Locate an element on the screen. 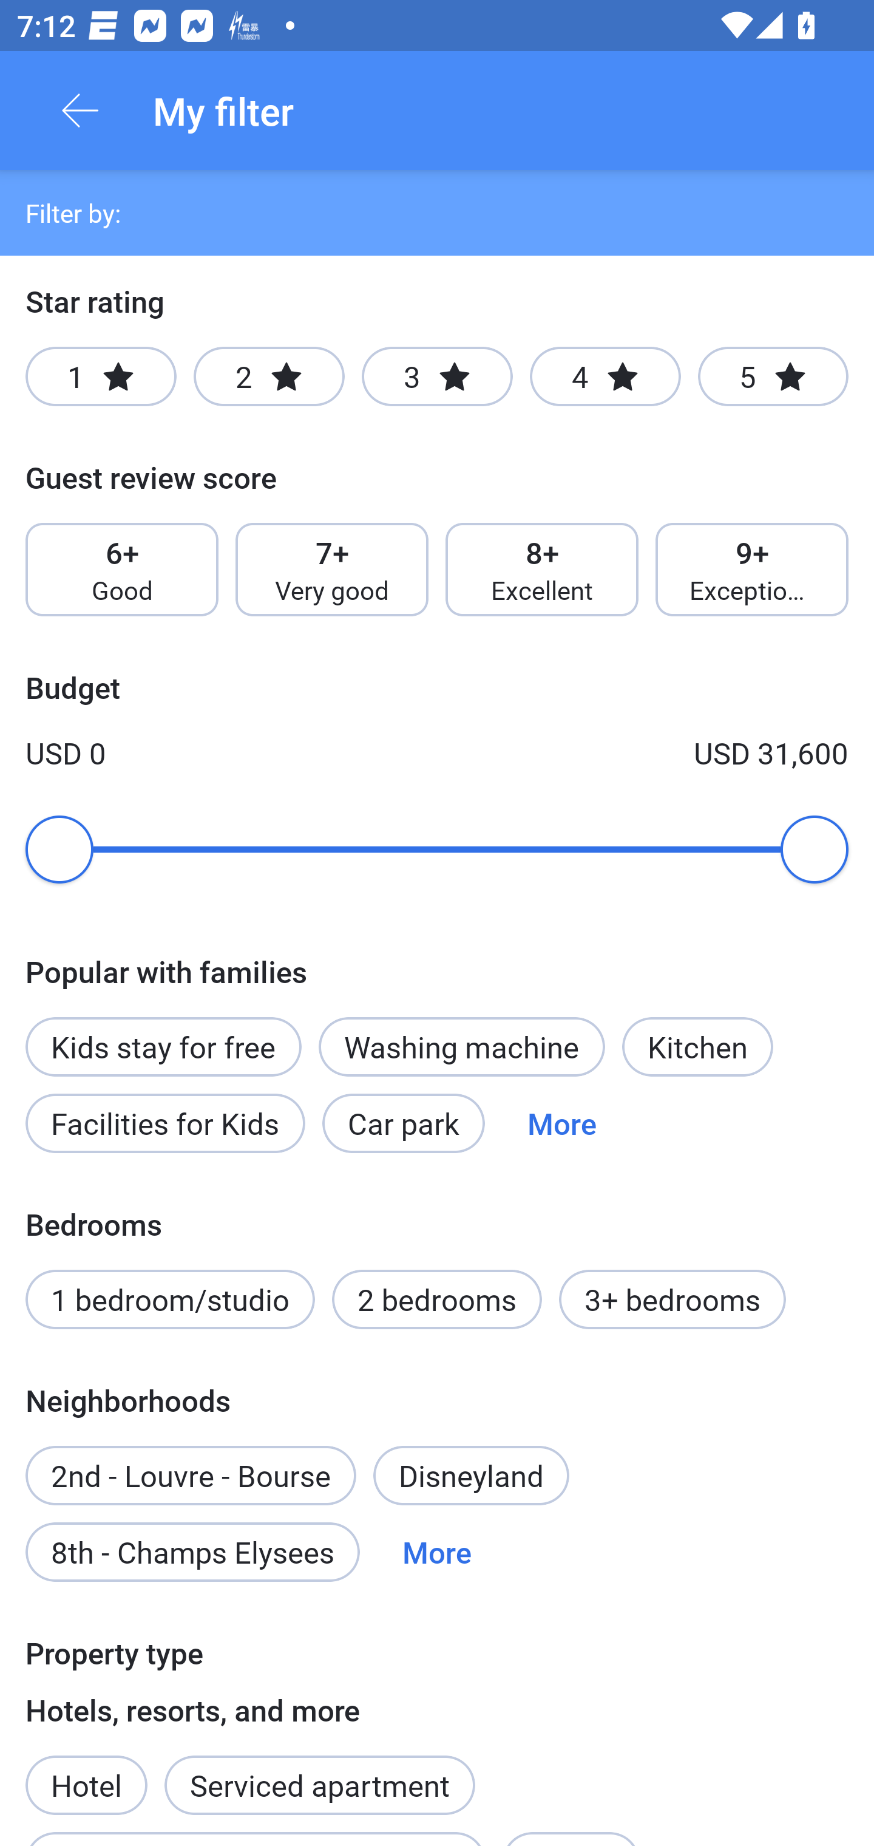 The height and width of the screenshot is (1846, 874). Serviced apartment is located at coordinates (319, 1772).